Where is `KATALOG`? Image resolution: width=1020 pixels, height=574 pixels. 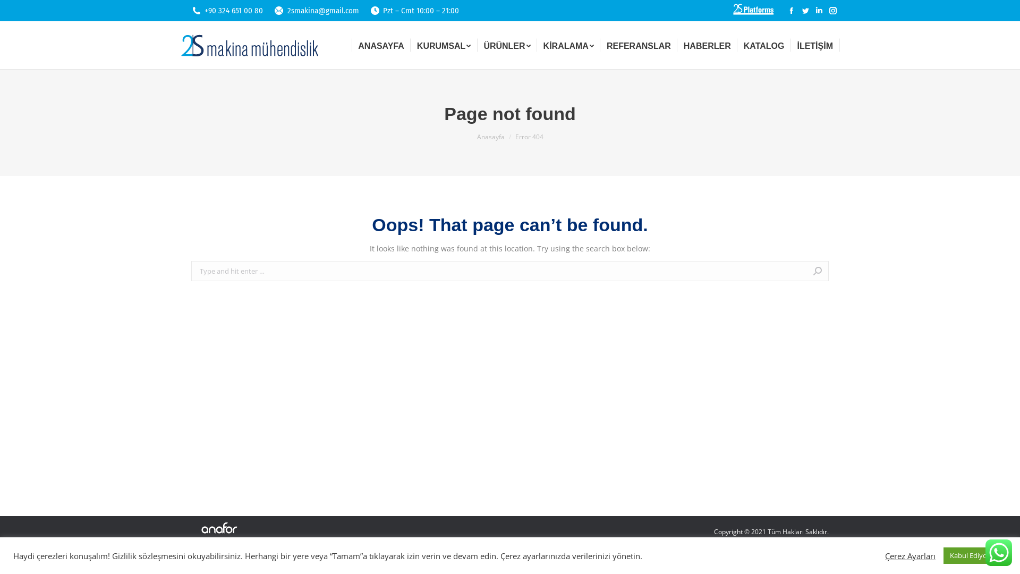
KATALOG is located at coordinates (764, 45).